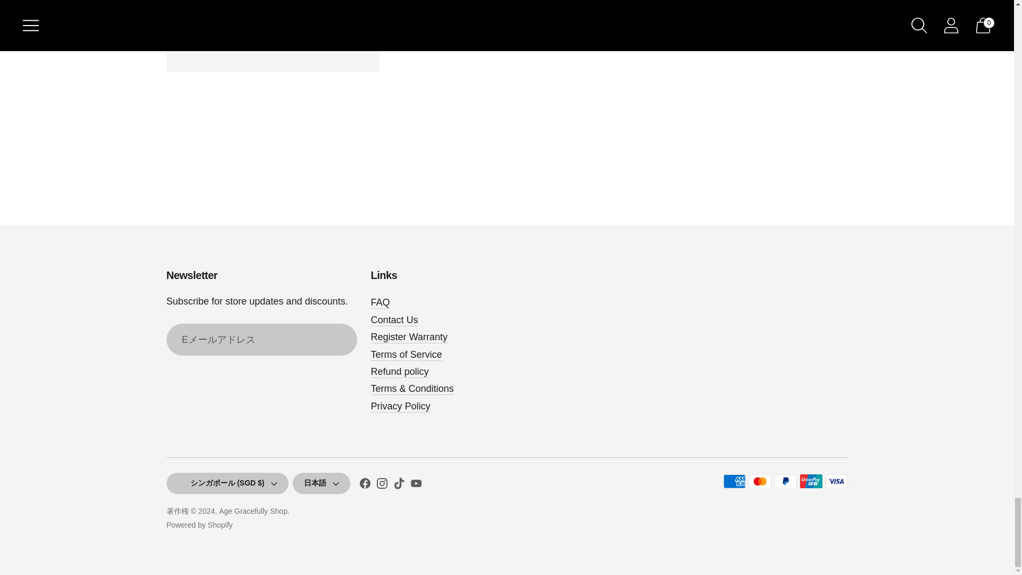  I want to click on Visa, so click(836, 481).